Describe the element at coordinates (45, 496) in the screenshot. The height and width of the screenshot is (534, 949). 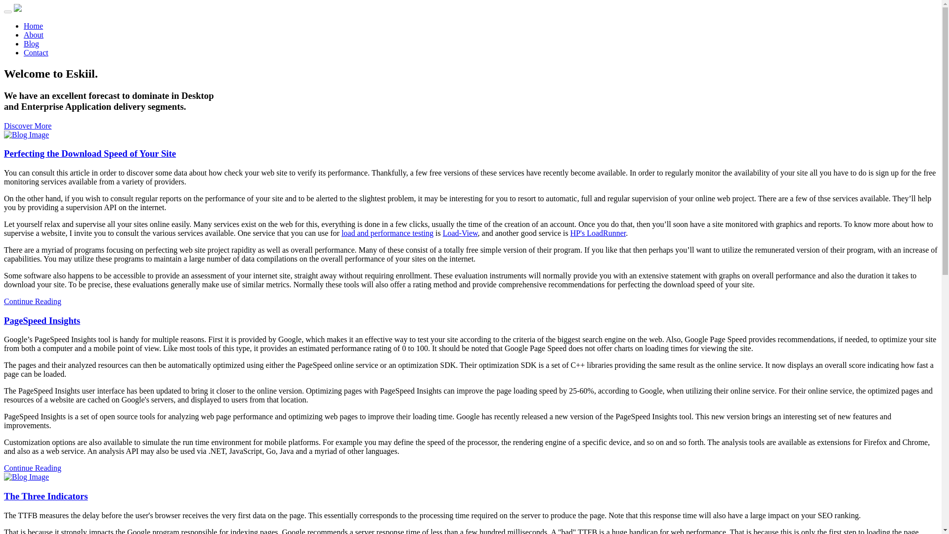
I see `The Three Indicators` at that location.